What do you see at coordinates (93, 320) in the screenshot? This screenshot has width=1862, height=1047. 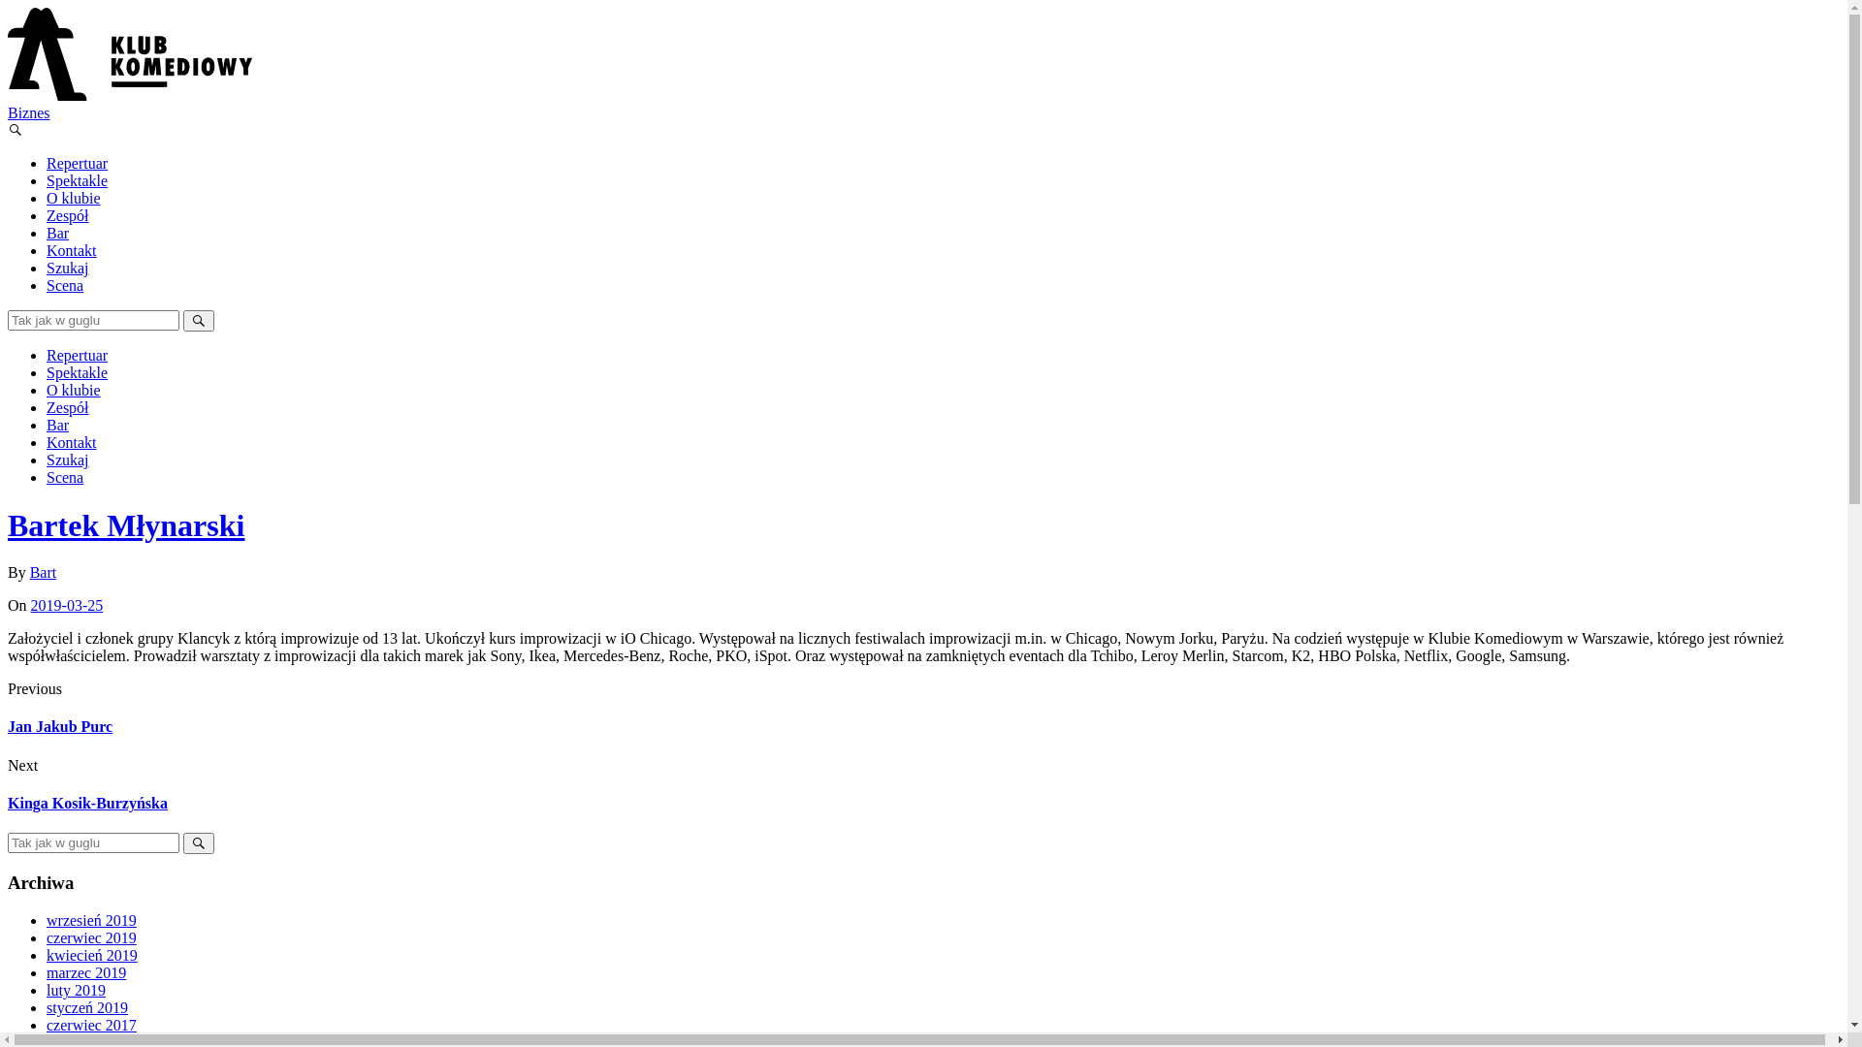 I see `szukaj` at bounding box center [93, 320].